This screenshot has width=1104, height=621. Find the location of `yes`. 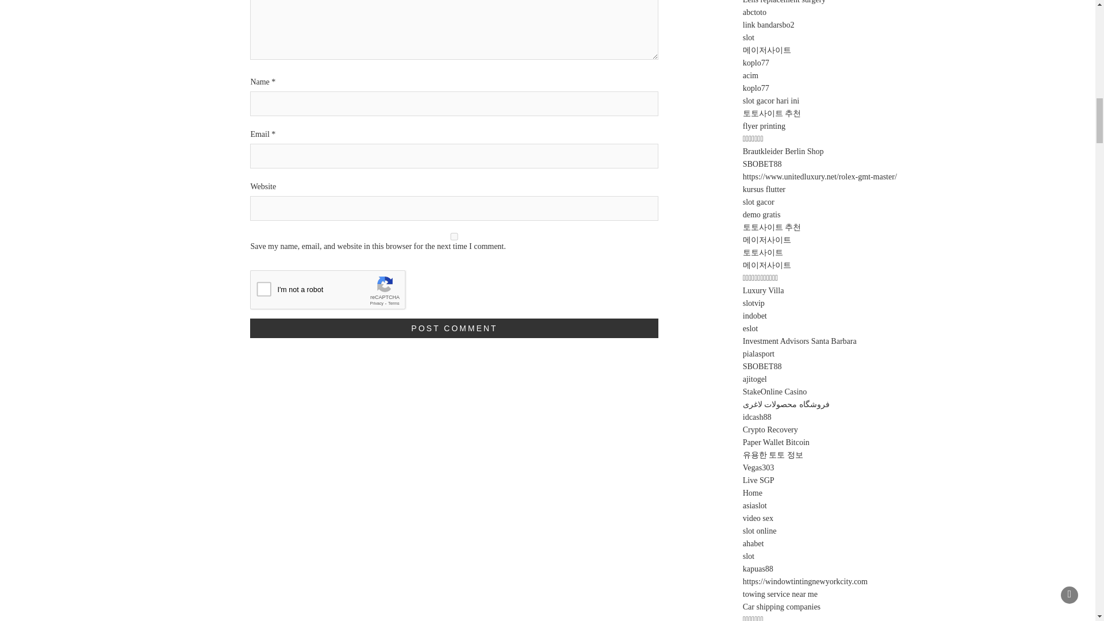

yes is located at coordinates (454, 236).